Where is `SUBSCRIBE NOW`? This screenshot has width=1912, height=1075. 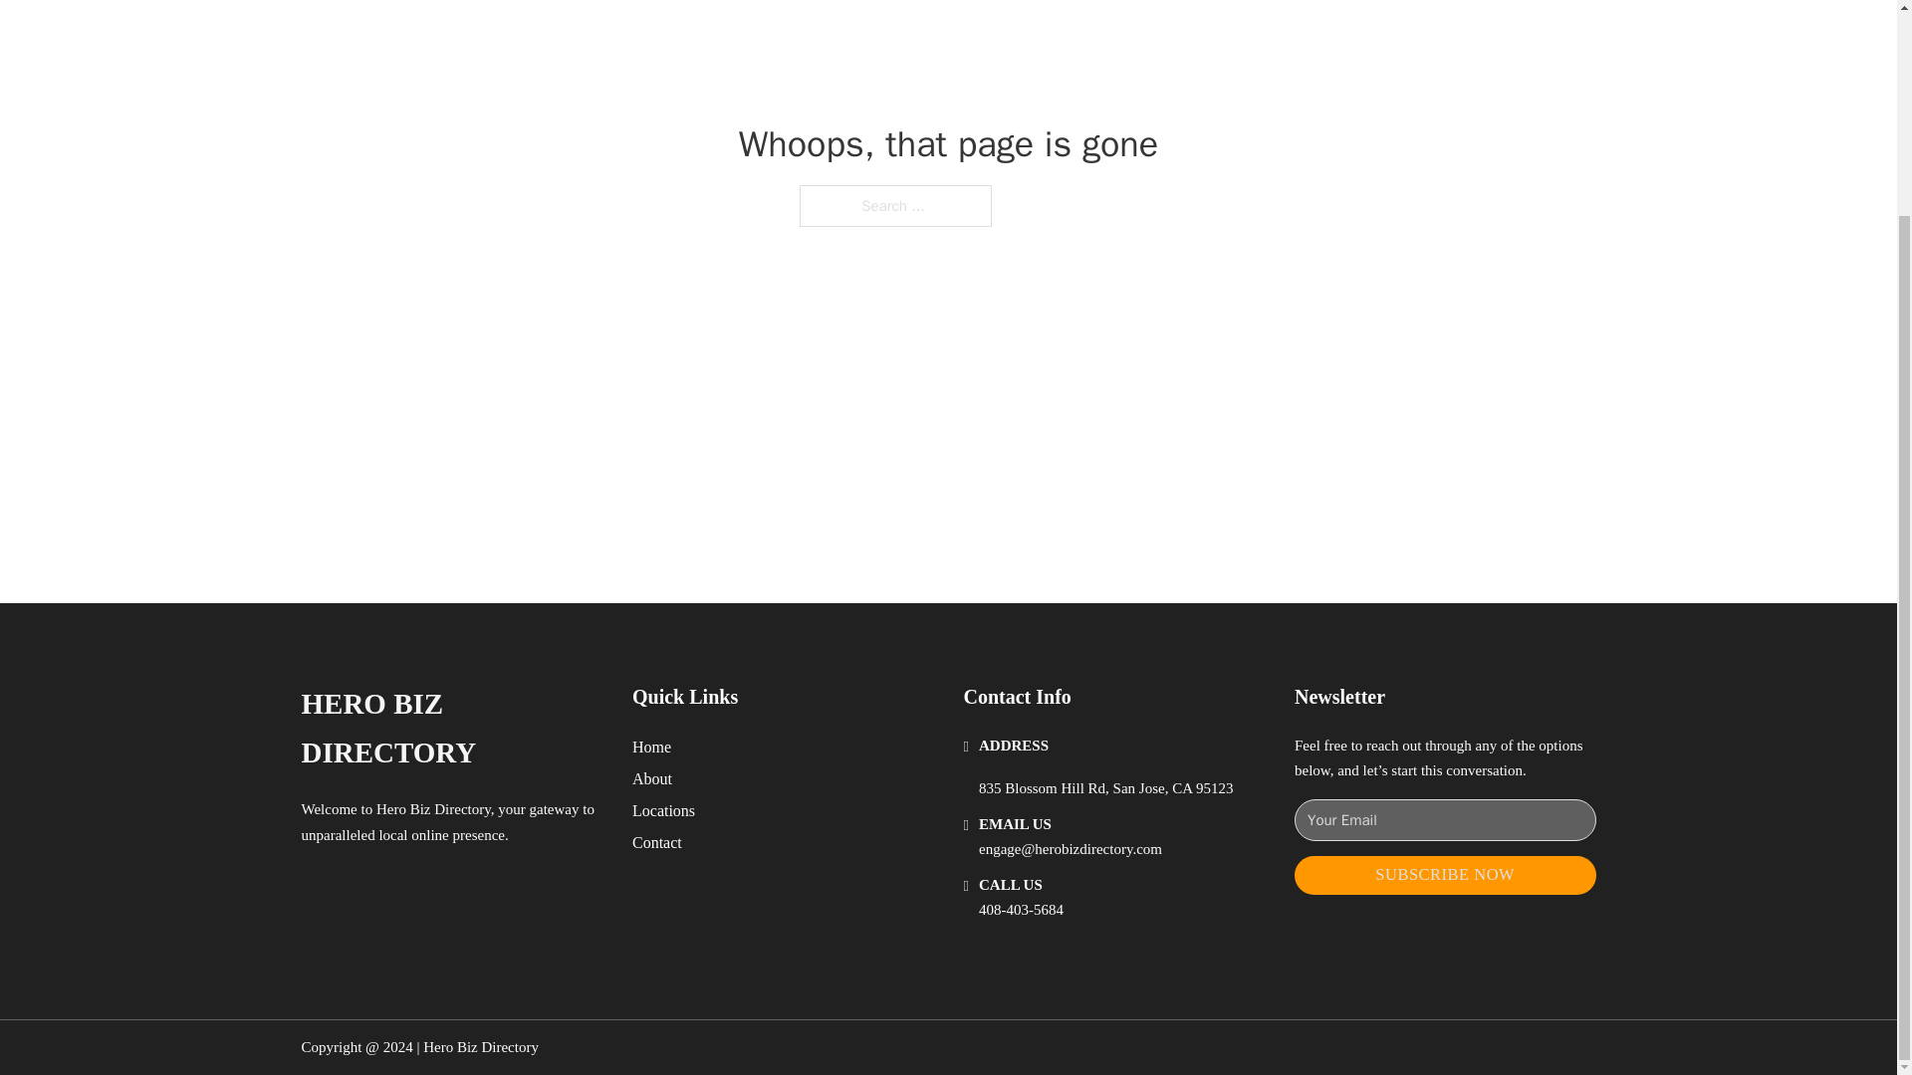
SUBSCRIBE NOW is located at coordinates (1445, 874).